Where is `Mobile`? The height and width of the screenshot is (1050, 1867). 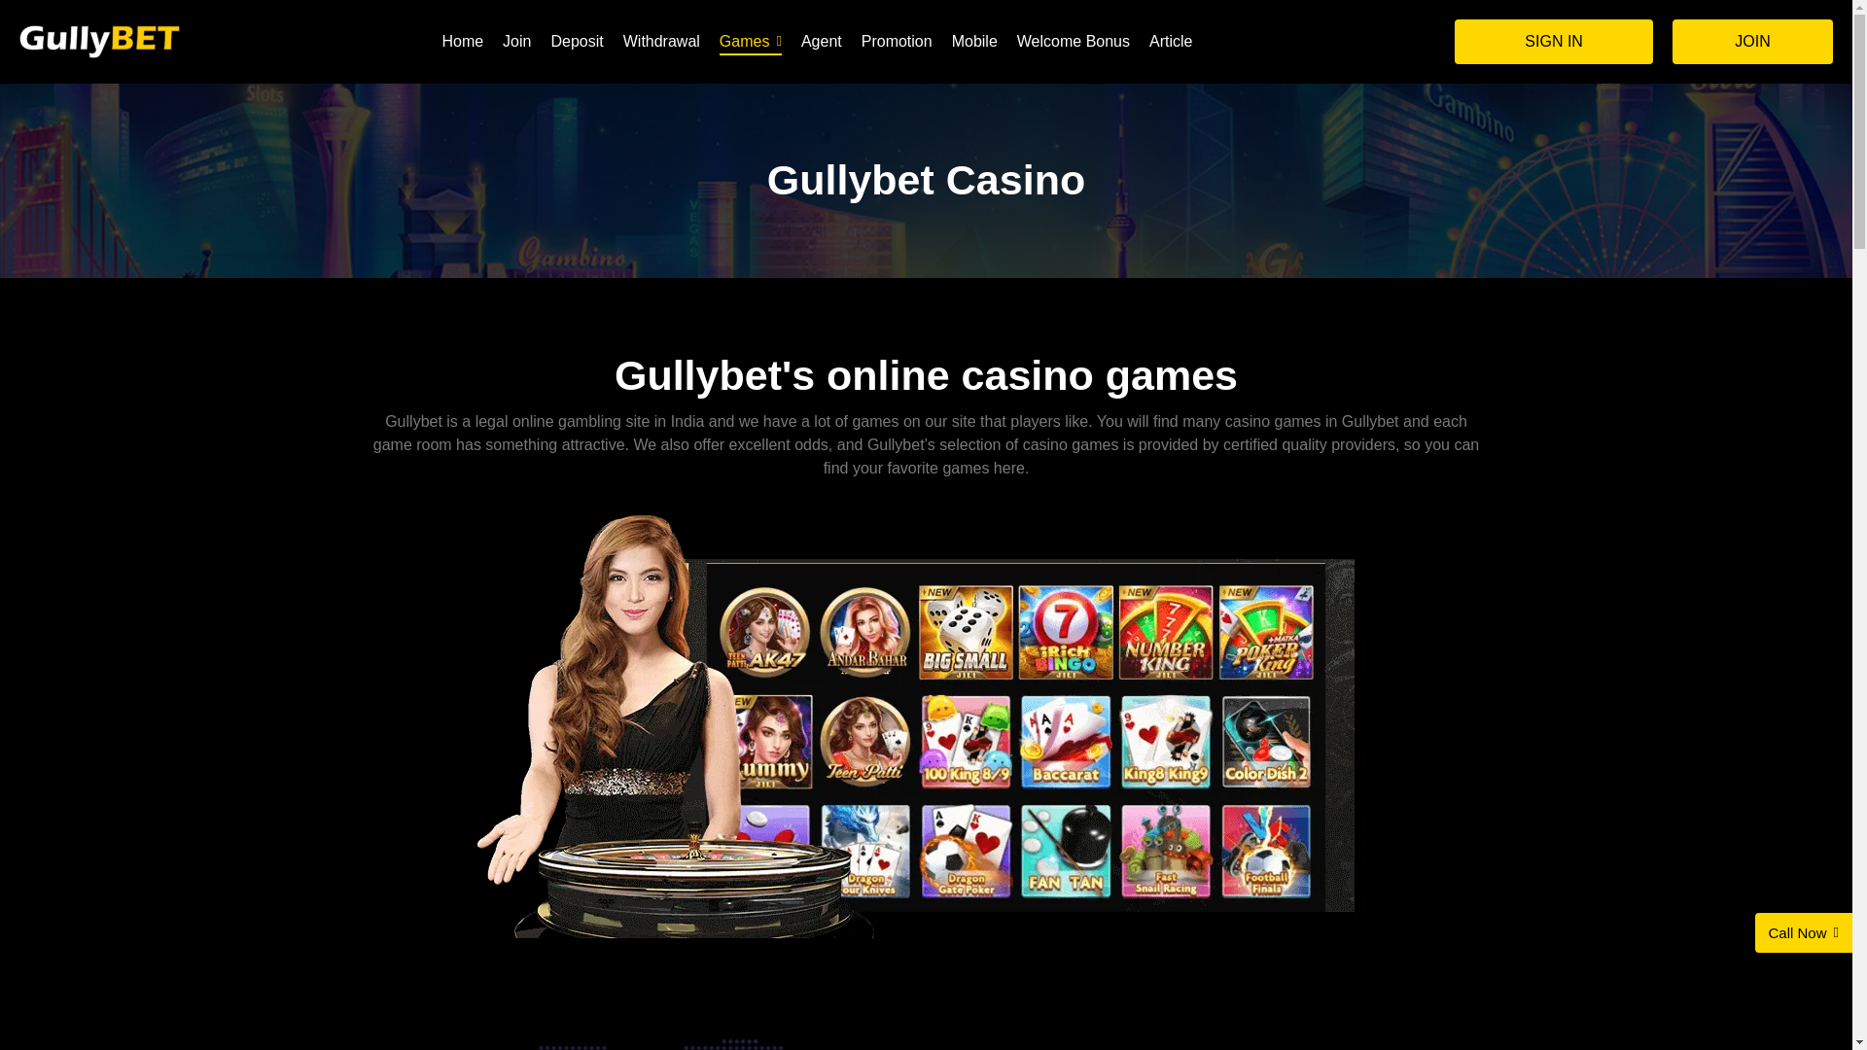 Mobile is located at coordinates (974, 41).